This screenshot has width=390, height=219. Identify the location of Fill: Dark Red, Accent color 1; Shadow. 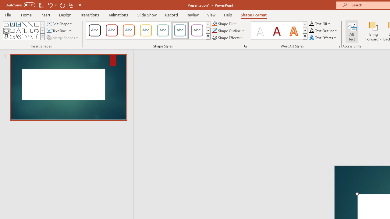
(277, 30).